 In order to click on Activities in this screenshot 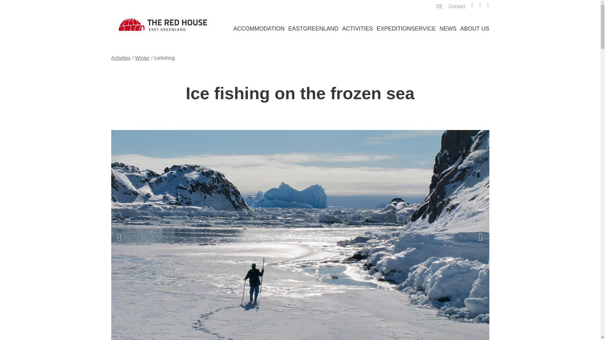, I will do `click(120, 58)`.